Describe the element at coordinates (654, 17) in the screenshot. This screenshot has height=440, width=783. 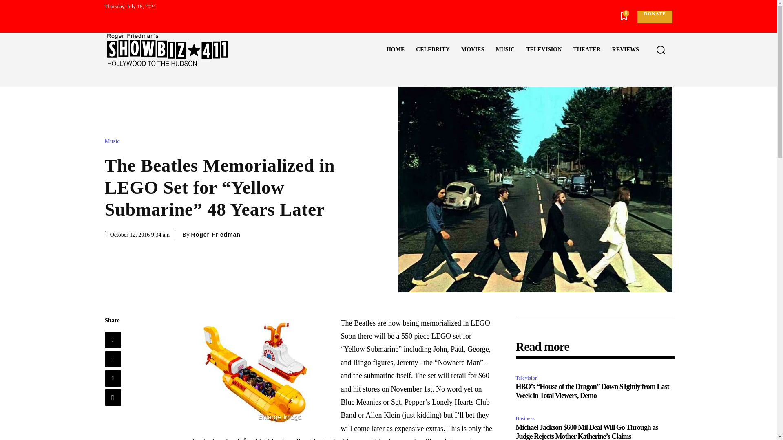
I see `Donate` at that location.